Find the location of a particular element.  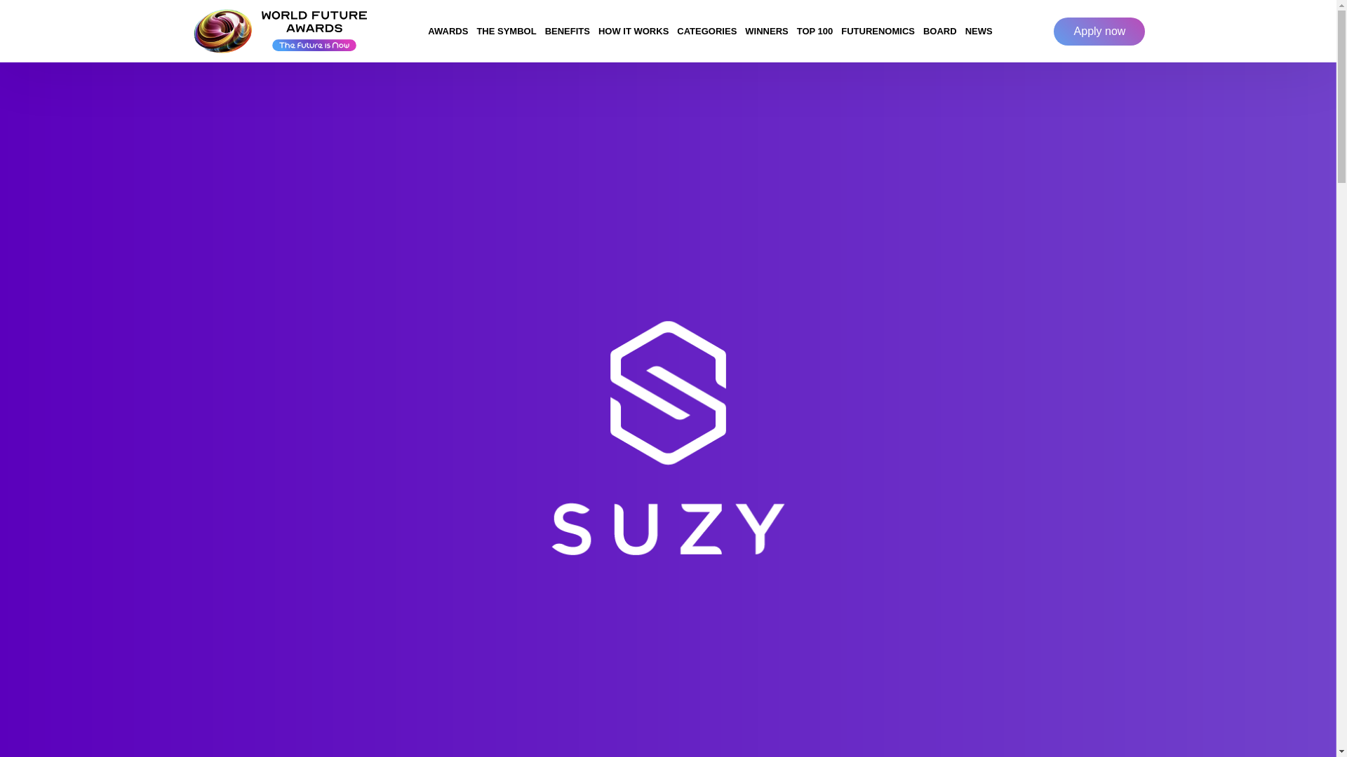

FUTURENOMICS is located at coordinates (877, 31).